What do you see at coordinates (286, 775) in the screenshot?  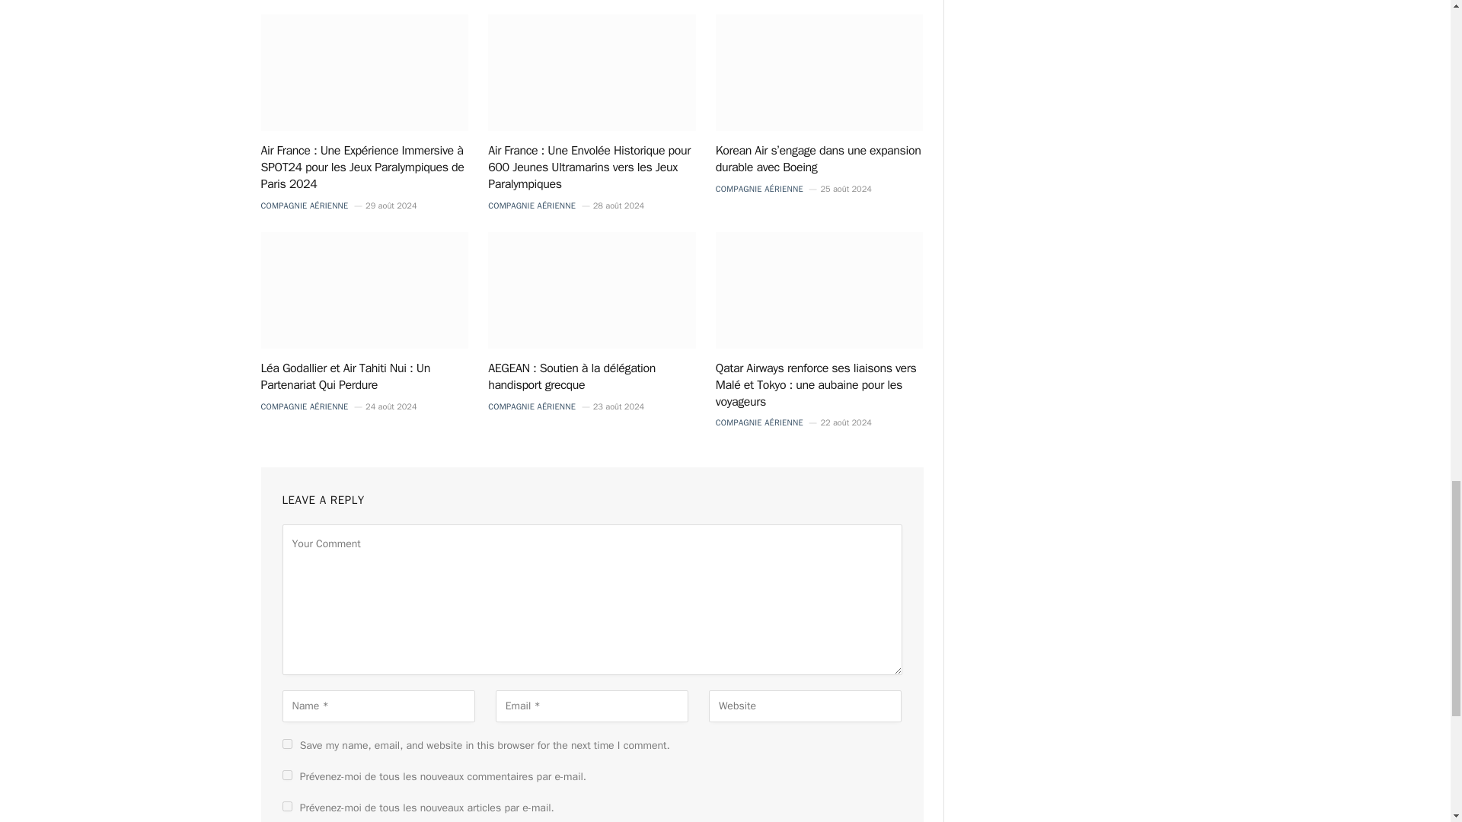 I see `subscribe` at bounding box center [286, 775].